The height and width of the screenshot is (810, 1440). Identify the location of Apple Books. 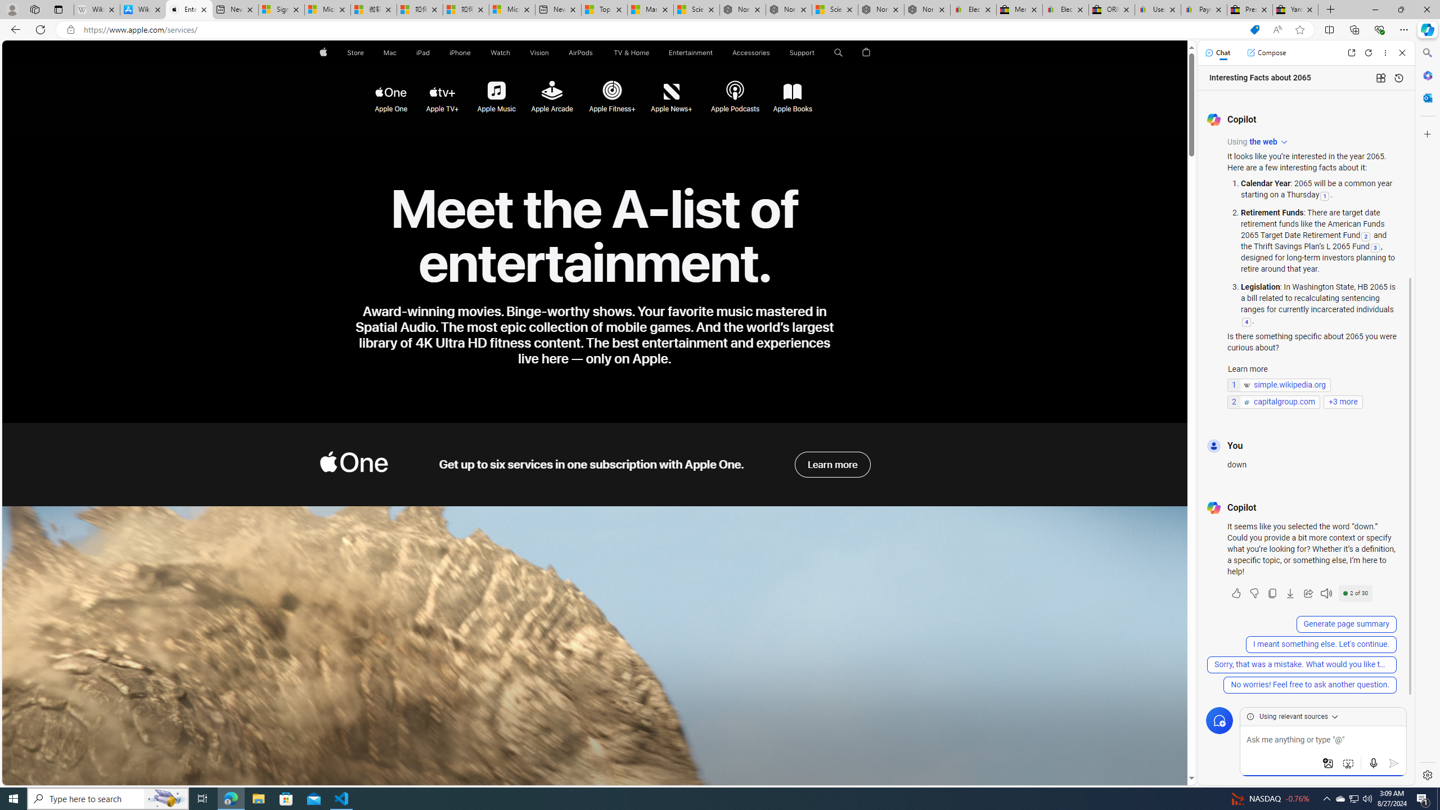
(792, 92).